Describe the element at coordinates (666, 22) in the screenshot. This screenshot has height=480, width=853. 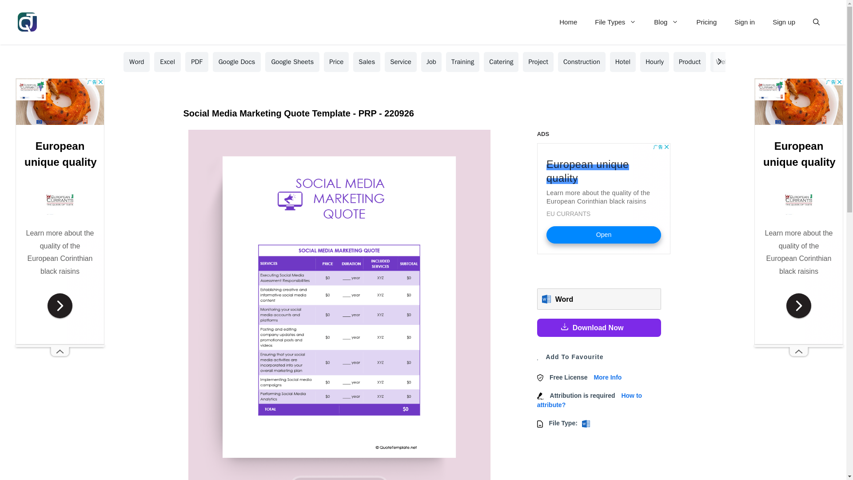
I see `Blog` at that location.